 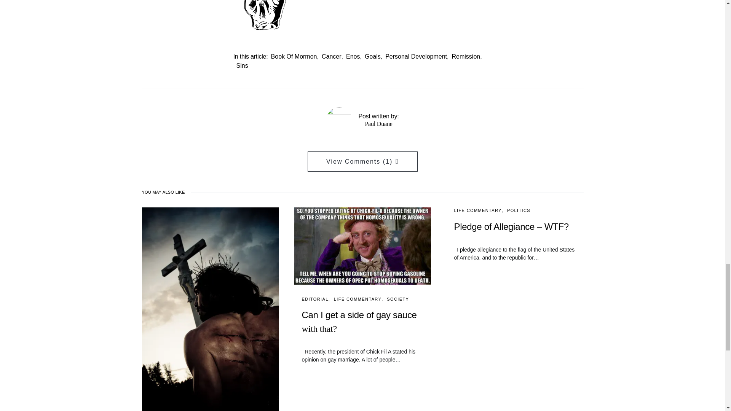 What do you see at coordinates (242, 65) in the screenshot?
I see `Sins` at bounding box center [242, 65].